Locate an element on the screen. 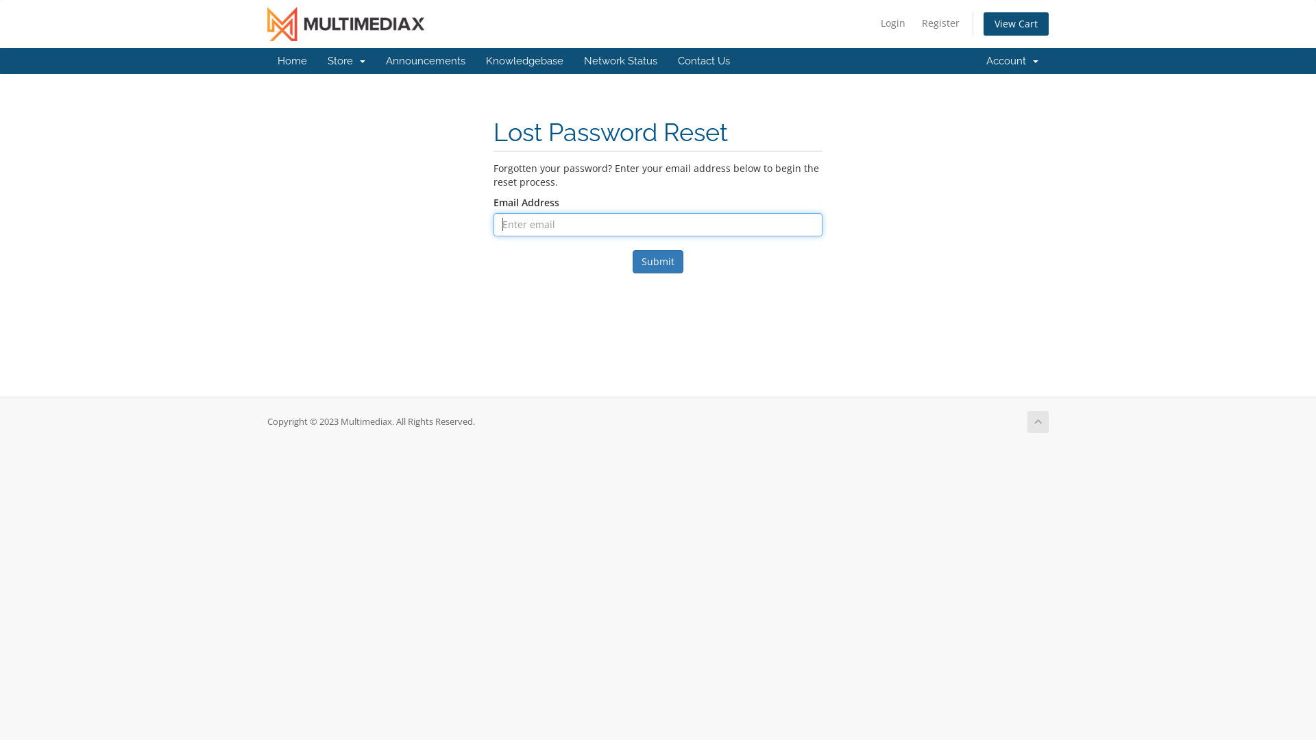 This screenshot has width=1316, height=740. View Cart is located at coordinates (1016, 24).